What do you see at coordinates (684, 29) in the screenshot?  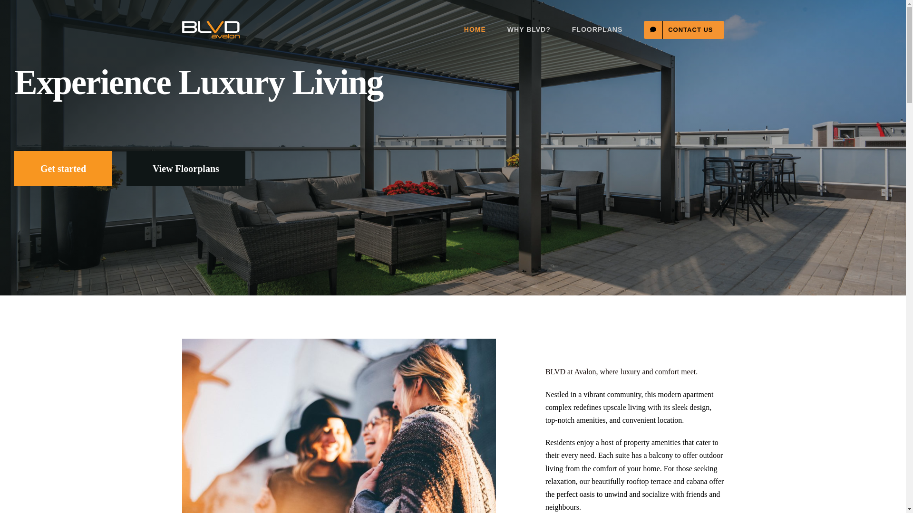 I see `CONTACT US` at bounding box center [684, 29].